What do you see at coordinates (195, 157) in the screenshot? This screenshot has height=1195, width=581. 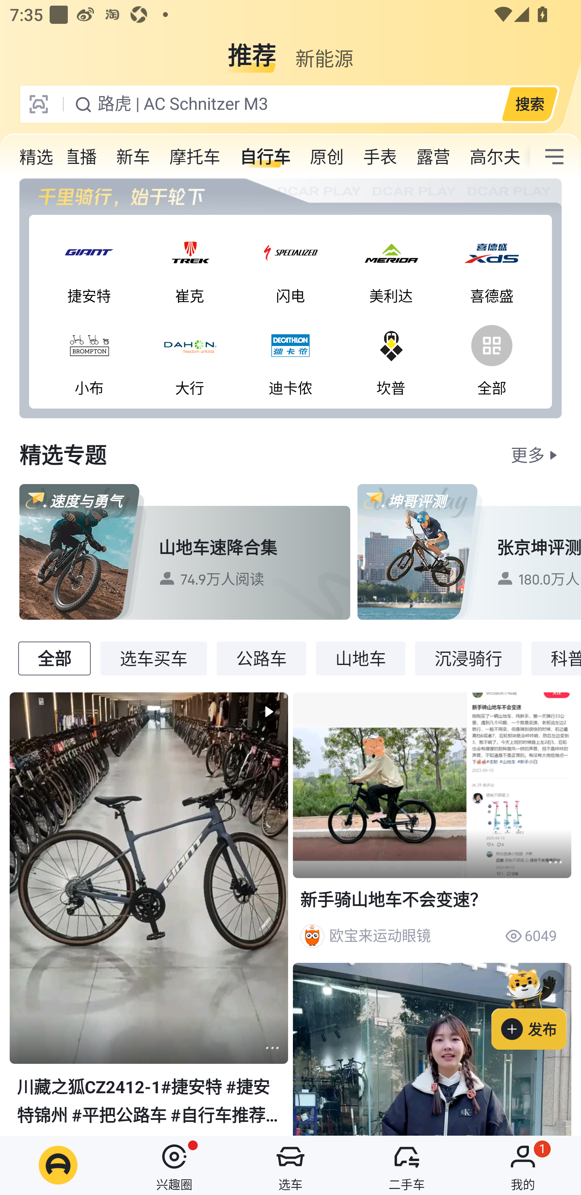 I see `摩托车` at bounding box center [195, 157].